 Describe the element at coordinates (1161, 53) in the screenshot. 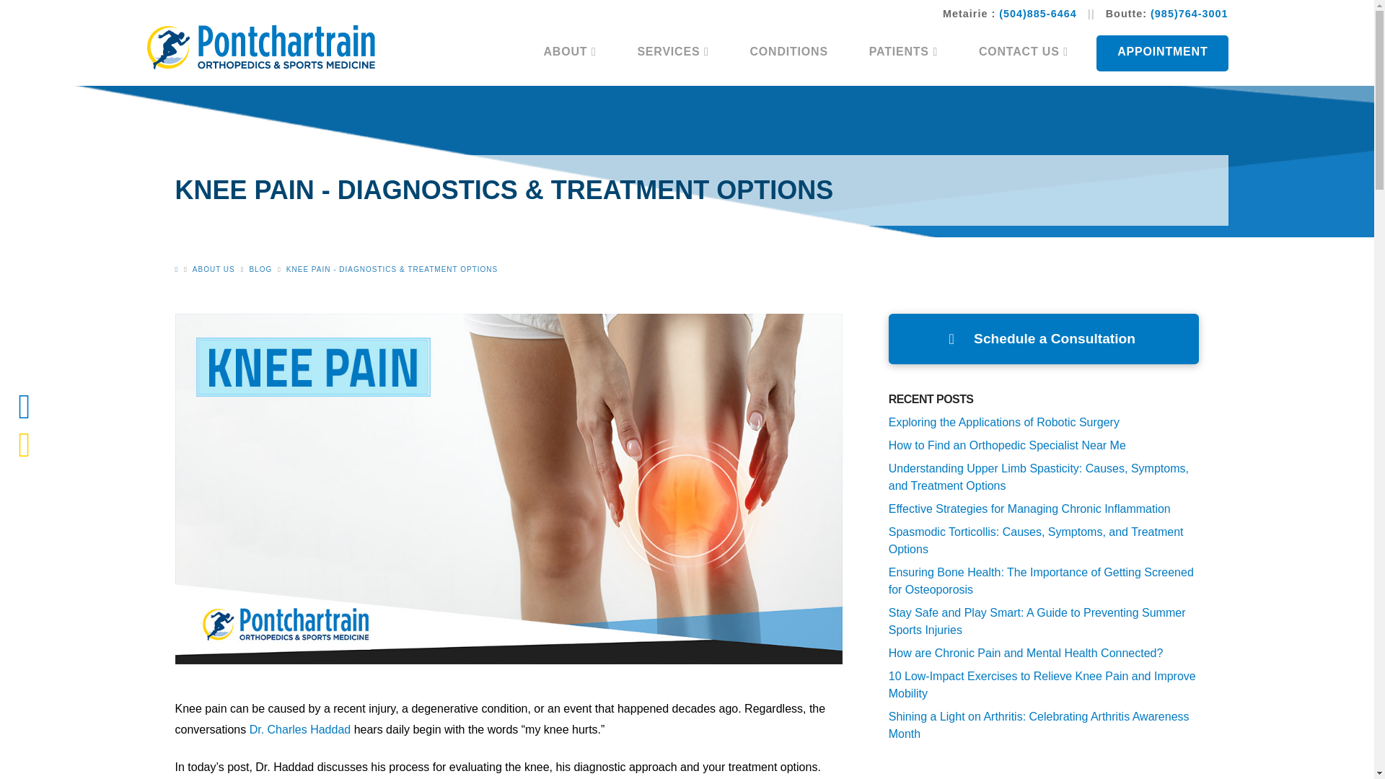

I see `APPOINTMENT` at that location.